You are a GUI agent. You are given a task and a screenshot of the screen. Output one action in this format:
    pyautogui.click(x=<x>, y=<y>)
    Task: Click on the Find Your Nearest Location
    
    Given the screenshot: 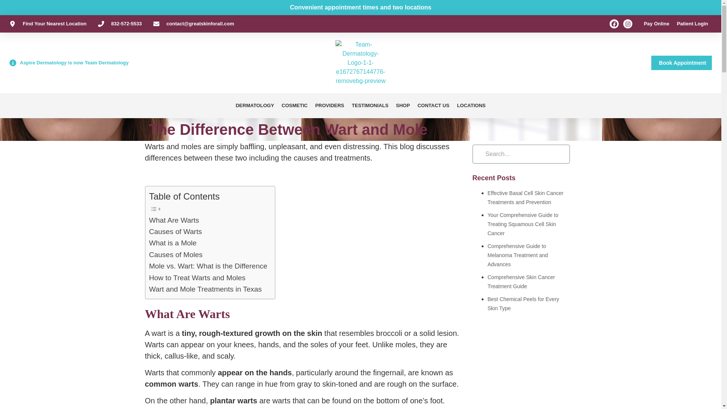 What is the action you would take?
    pyautogui.click(x=48, y=23)
    